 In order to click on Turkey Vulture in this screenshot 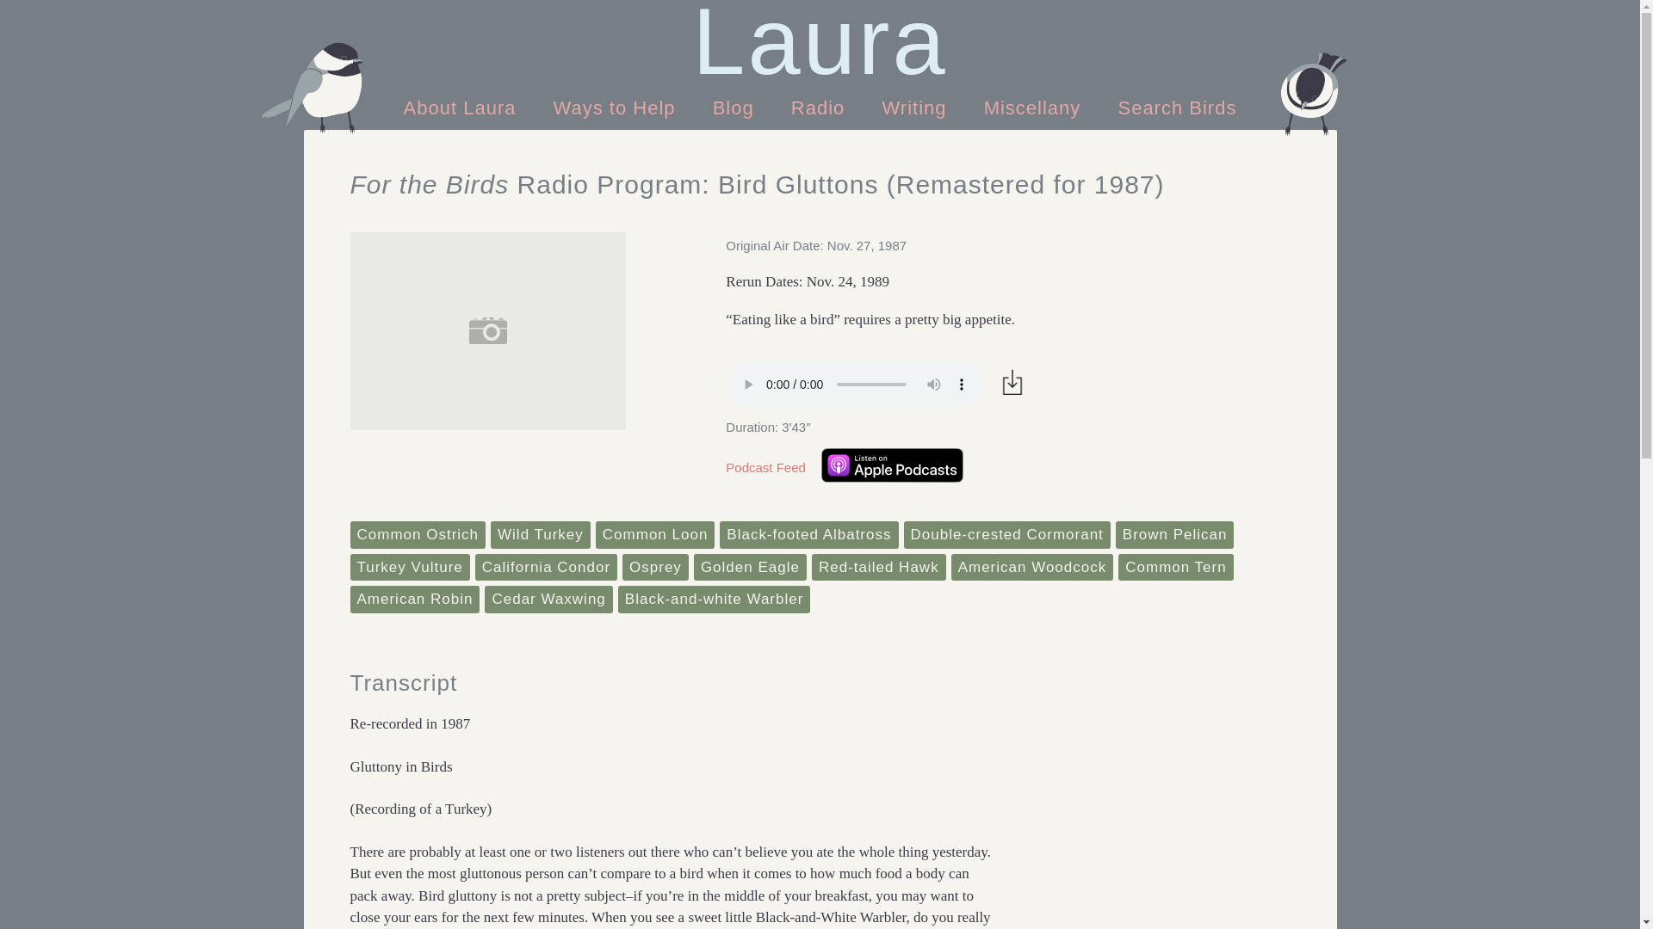, I will do `click(409, 568)`.